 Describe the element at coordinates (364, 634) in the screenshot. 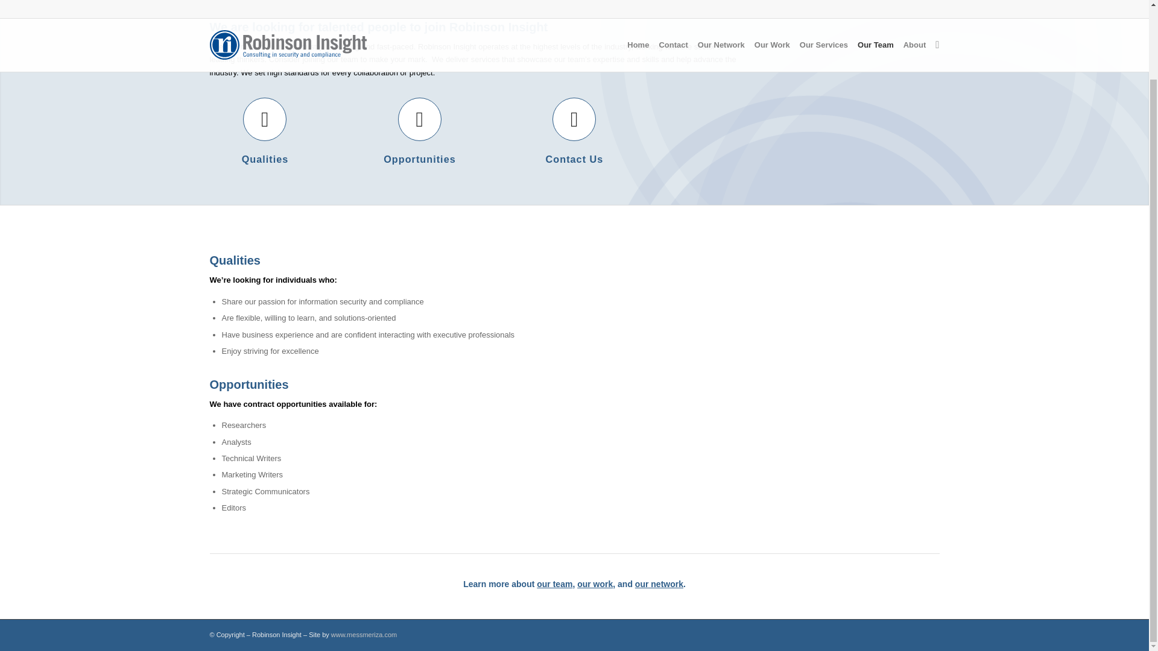

I see `www.messmeriza.com` at that location.